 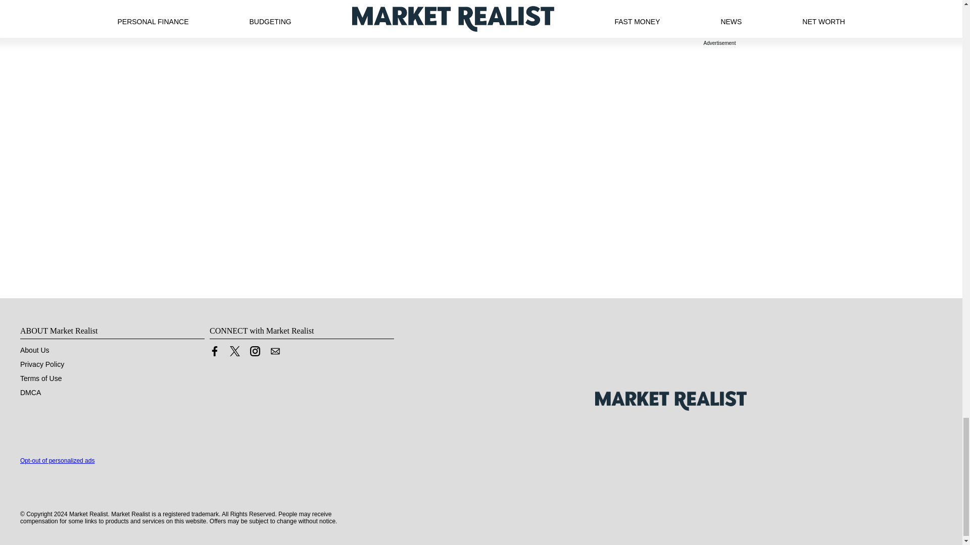 What do you see at coordinates (275, 351) in the screenshot?
I see `Contact us by Email` at bounding box center [275, 351].